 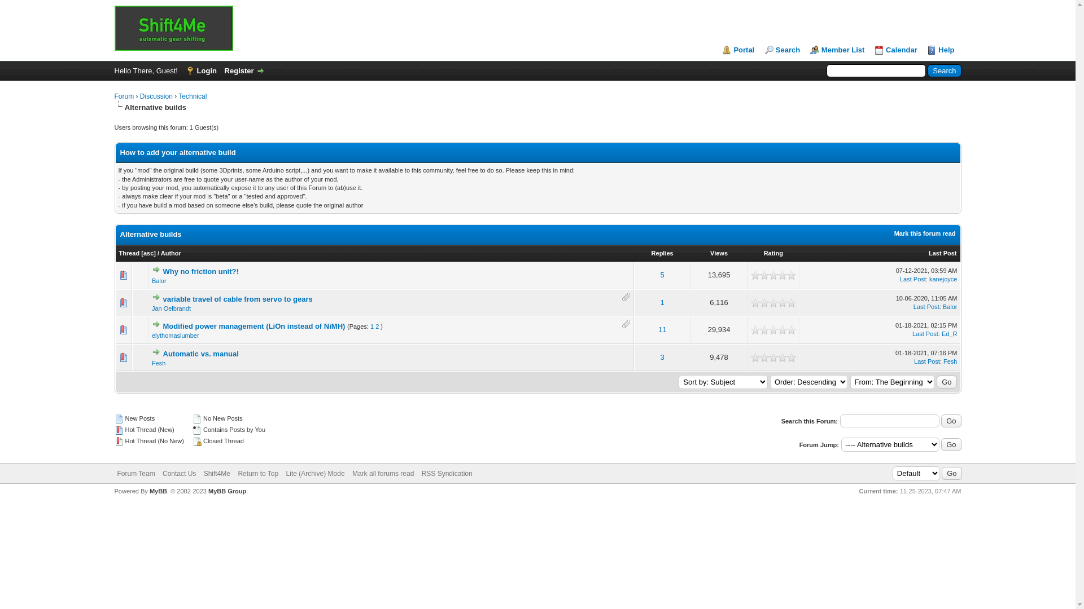 What do you see at coordinates (764, 275) in the screenshot?
I see `3` at bounding box center [764, 275].